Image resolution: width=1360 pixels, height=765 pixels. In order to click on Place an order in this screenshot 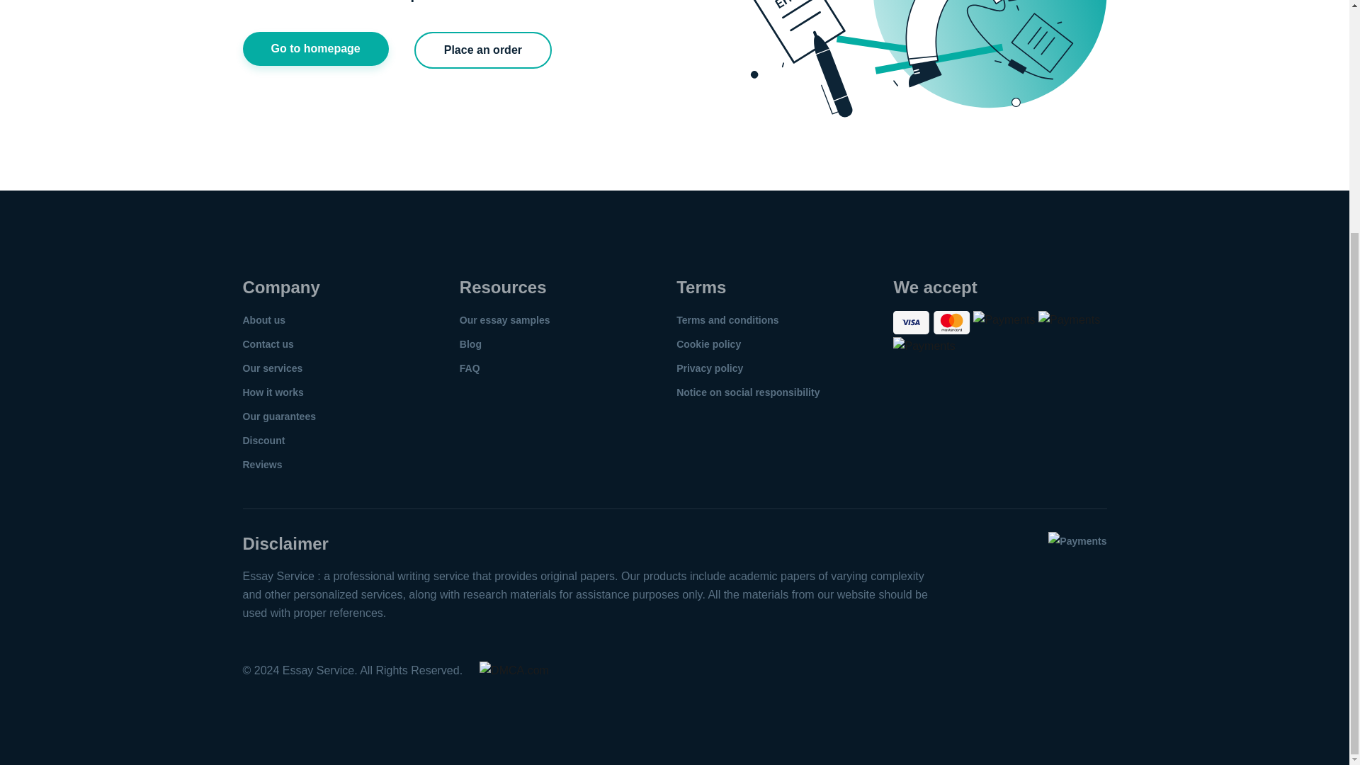, I will do `click(483, 50)`.